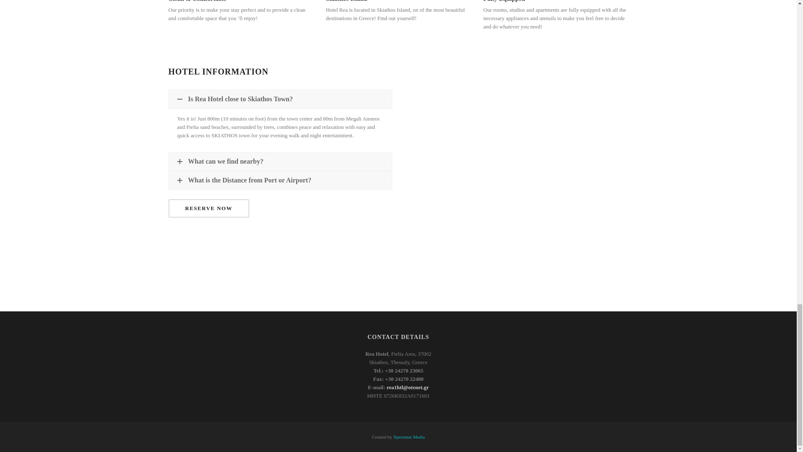 The width and height of the screenshot is (803, 452). Describe the element at coordinates (208, 208) in the screenshot. I see `RESERVE NOW` at that location.